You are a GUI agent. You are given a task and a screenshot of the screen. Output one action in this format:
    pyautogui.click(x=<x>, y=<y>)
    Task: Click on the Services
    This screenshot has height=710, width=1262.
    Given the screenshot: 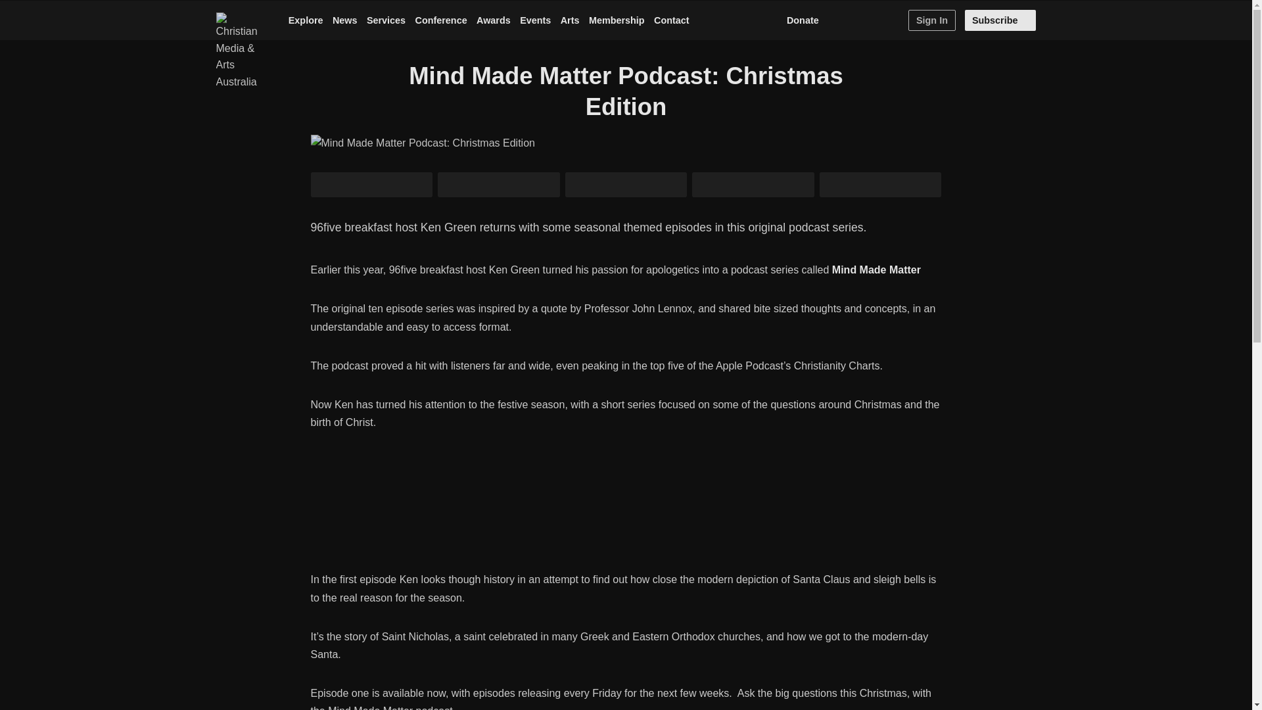 What is the action you would take?
    pyautogui.click(x=386, y=20)
    